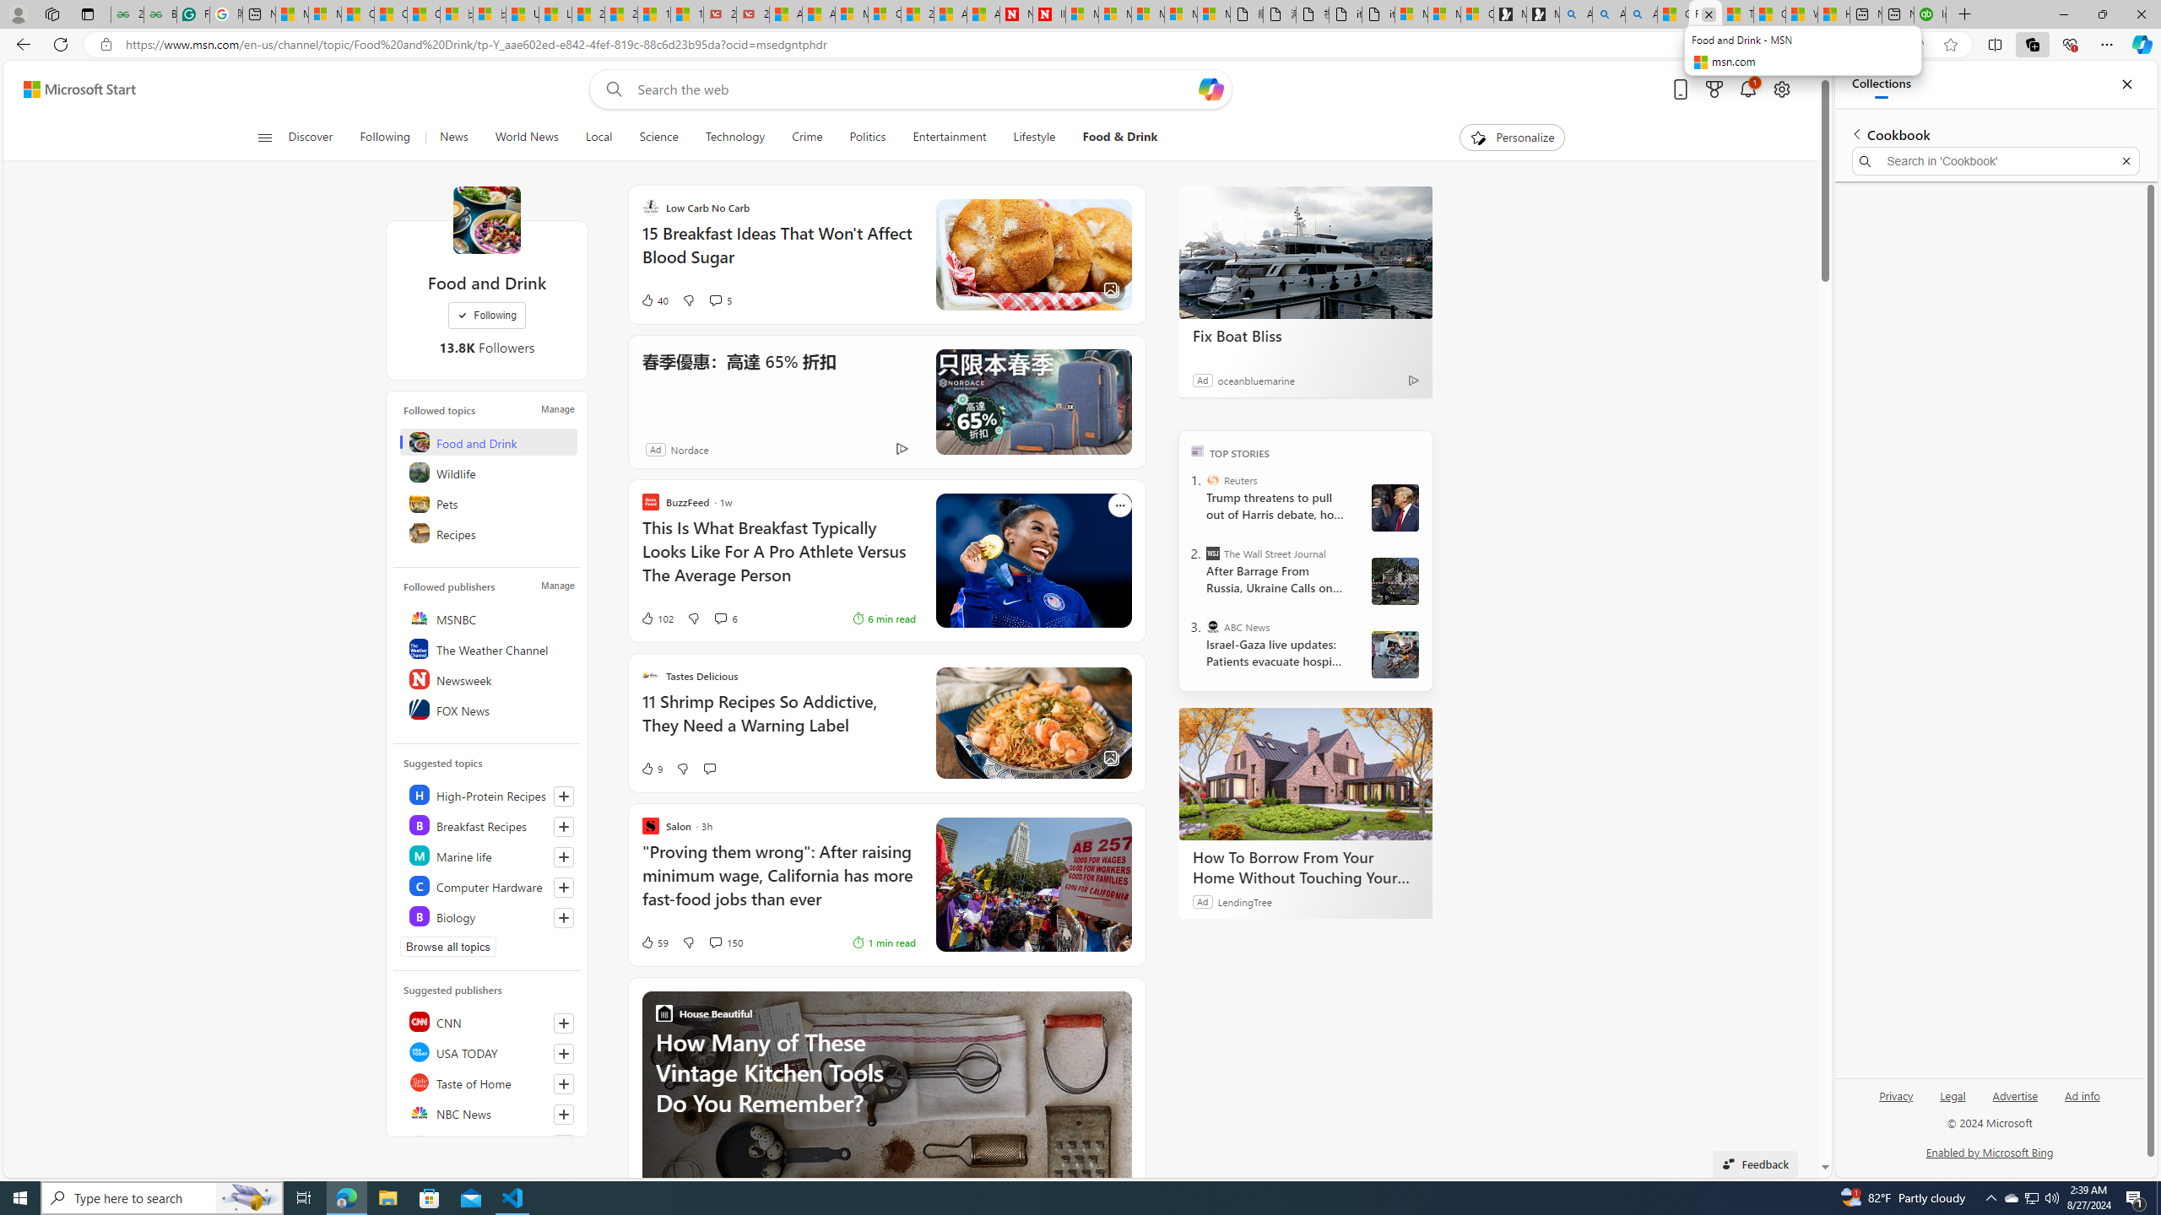 The width and height of the screenshot is (2161, 1215). What do you see at coordinates (2126, 161) in the screenshot?
I see `Exit search` at bounding box center [2126, 161].